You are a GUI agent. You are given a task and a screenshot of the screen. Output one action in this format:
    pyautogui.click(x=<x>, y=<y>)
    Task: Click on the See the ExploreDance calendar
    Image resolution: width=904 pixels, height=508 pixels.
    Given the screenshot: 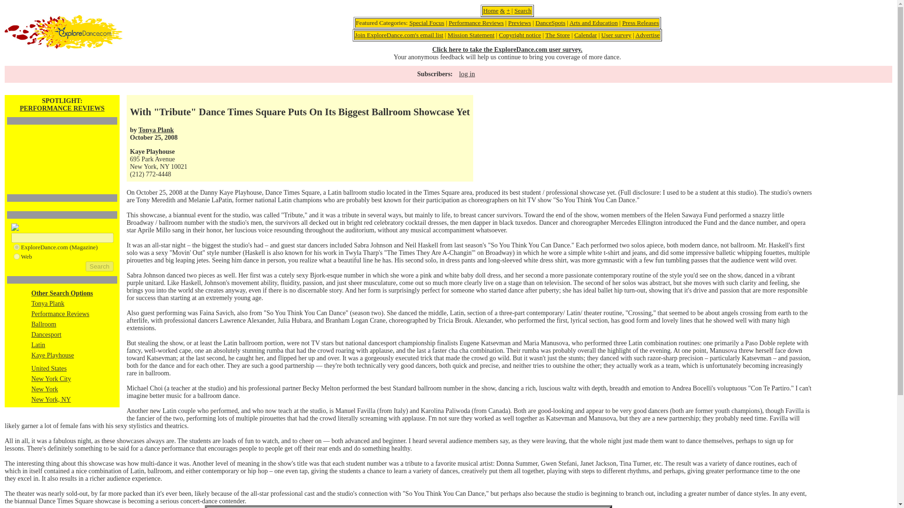 What is the action you would take?
    pyautogui.click(x=585, y=35)
    